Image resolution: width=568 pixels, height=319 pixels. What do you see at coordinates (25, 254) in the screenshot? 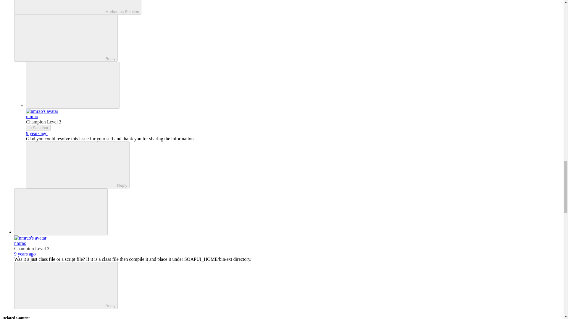
I see `July 29, 2015 at 6:08 PM` at bounding box center [25, 254].